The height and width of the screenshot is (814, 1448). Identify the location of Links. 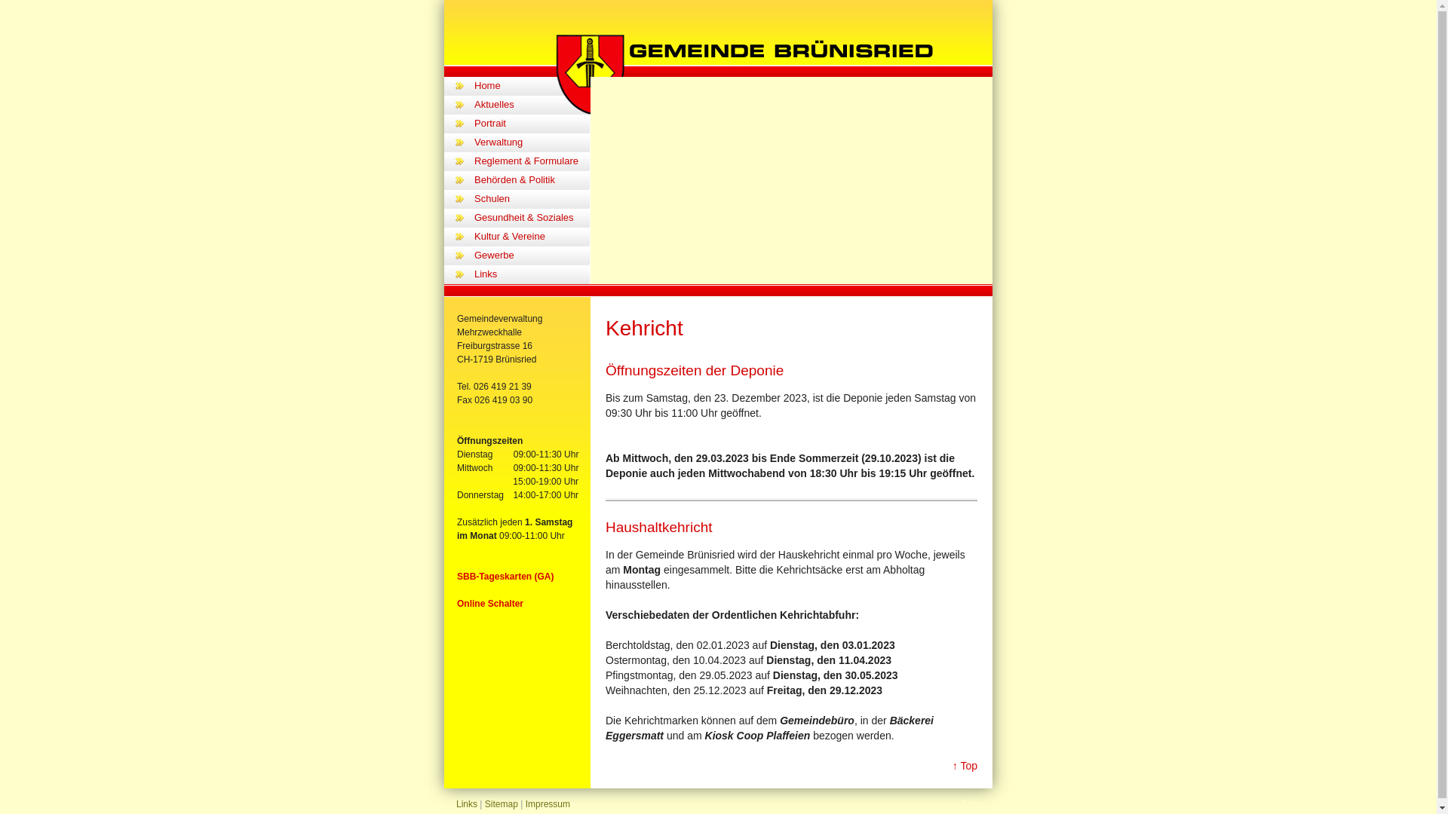
(532, 274).